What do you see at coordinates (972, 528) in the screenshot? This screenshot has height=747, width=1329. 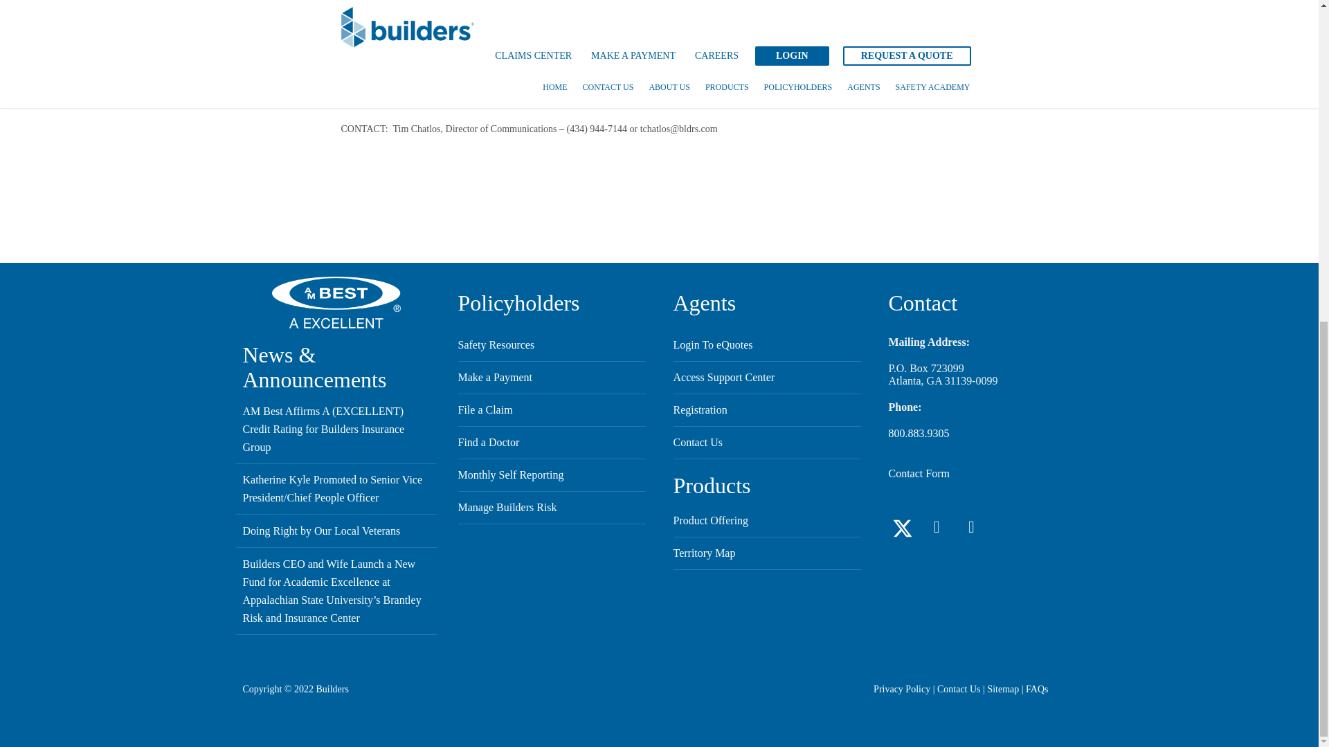 I see `YouTube` at bounding box center [972, 528].